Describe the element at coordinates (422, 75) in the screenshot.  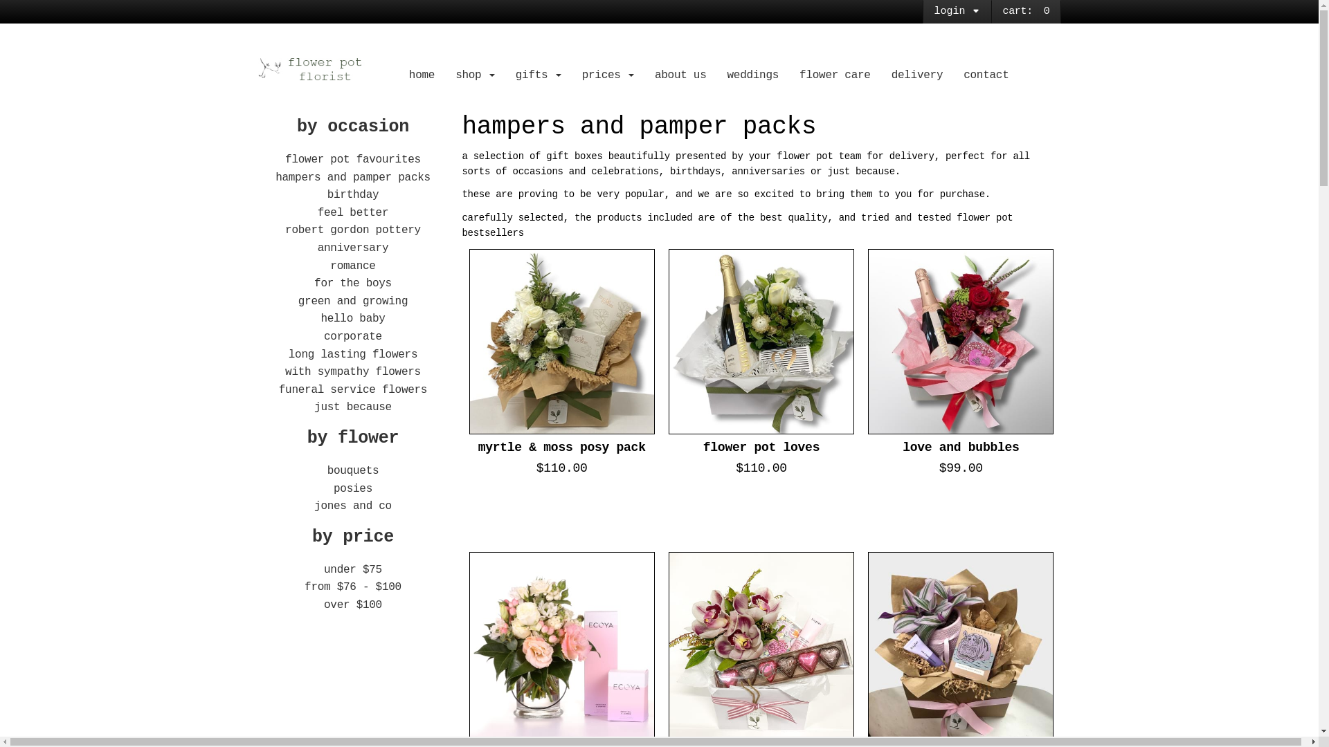
I see `home` at that location.